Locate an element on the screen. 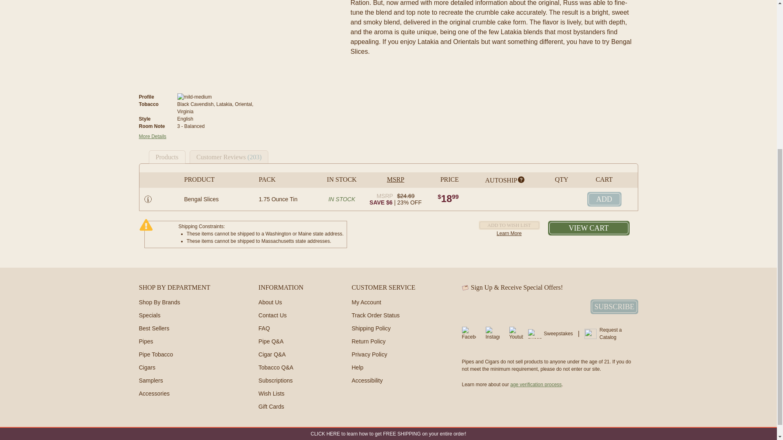  Go to About Us is located at coordinates (270, 302).